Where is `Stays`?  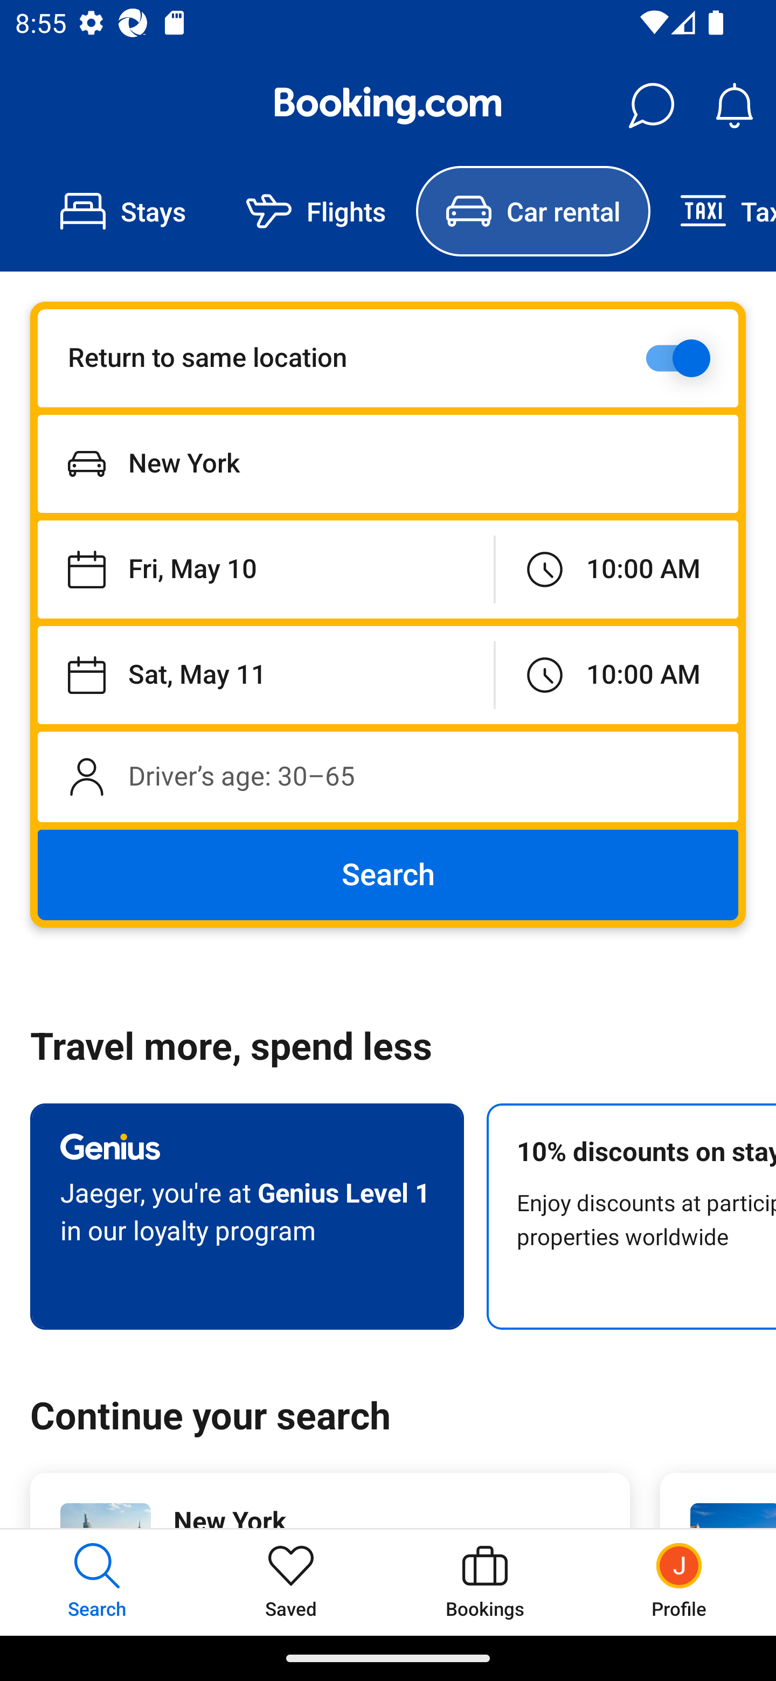
Stays is located at coordinates (123, 211).